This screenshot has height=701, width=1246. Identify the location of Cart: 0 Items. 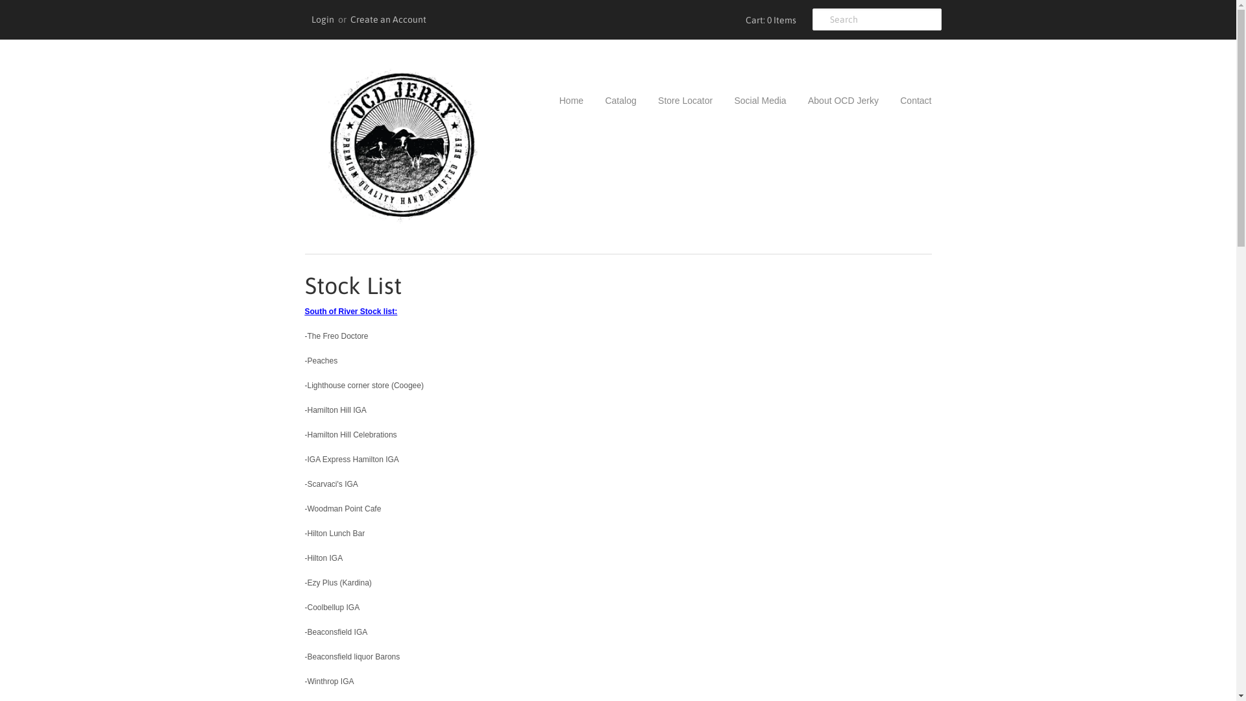
(768, 19).